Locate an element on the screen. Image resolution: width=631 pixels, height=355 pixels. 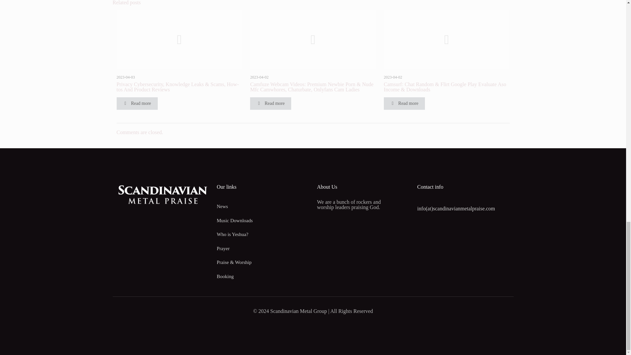
Prayer is located at coordinates (263, 248).